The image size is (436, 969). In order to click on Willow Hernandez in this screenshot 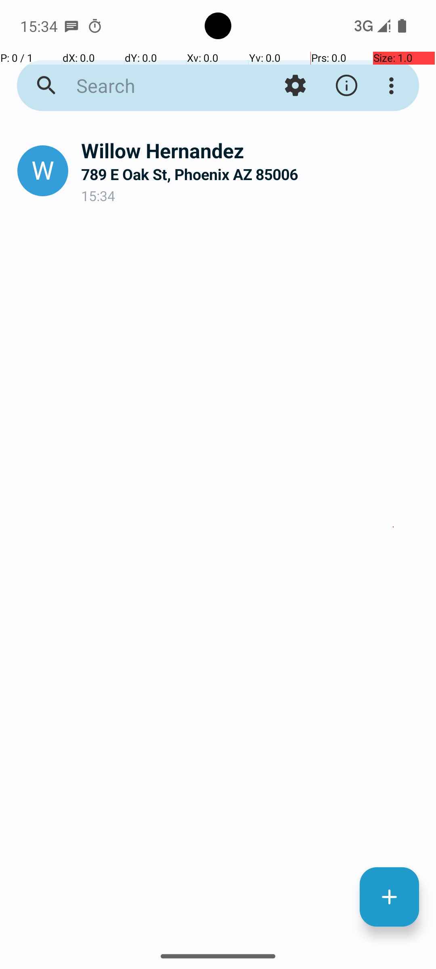, I will do `click(252, 150)`.